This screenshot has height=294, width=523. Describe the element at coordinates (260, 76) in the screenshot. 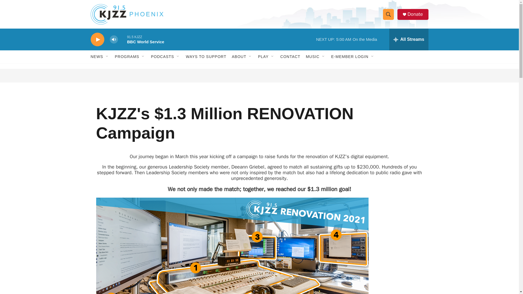

I see `3rd party ad content` at that location.